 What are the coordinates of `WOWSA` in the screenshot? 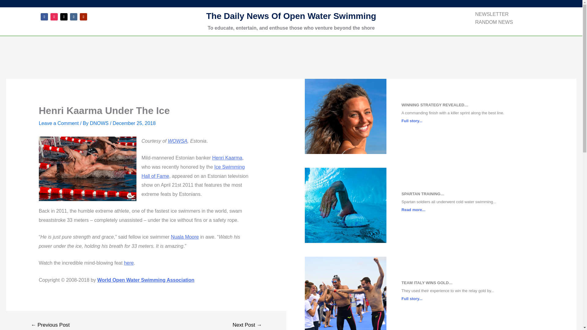 It's located at (177, 141).